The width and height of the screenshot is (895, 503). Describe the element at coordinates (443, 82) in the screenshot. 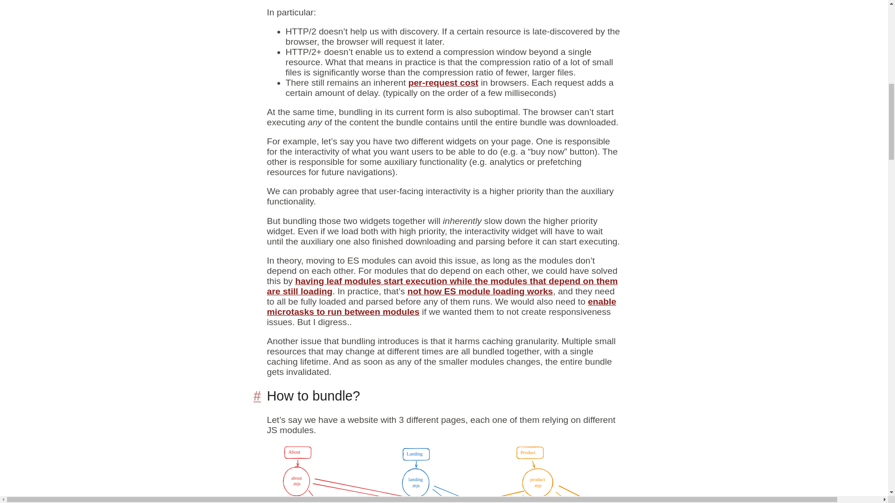

I see `per-request cost` at that location.